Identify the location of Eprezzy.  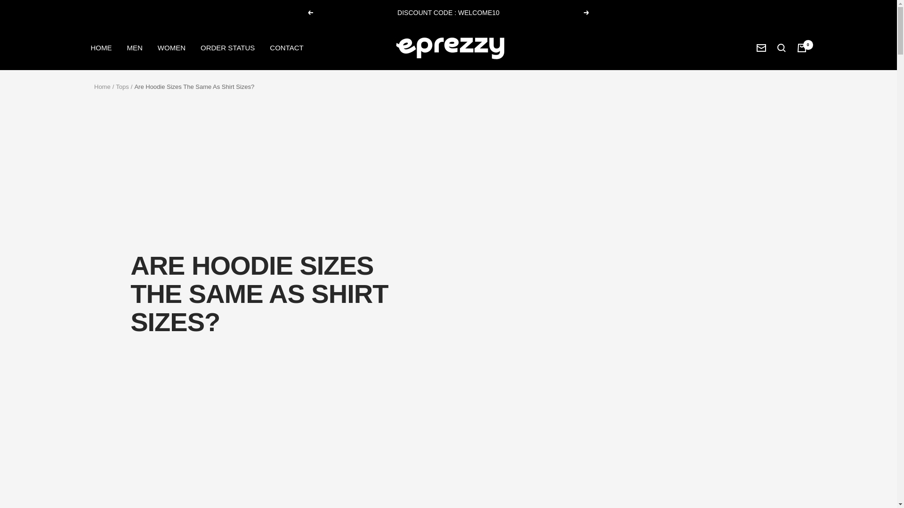
(448, 48).